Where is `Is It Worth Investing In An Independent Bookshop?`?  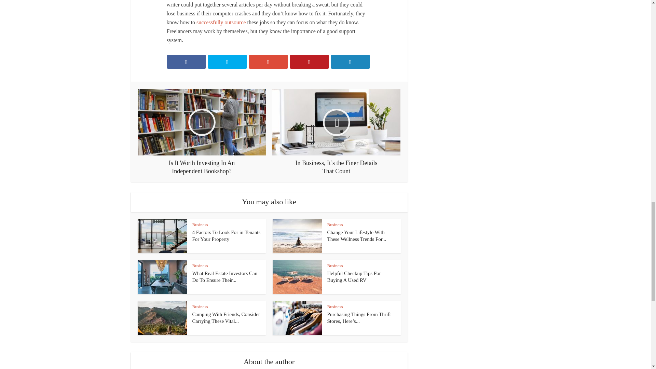
Is It Worth Investing In An Independent Bookshop? is located at coordinates (202, 132).